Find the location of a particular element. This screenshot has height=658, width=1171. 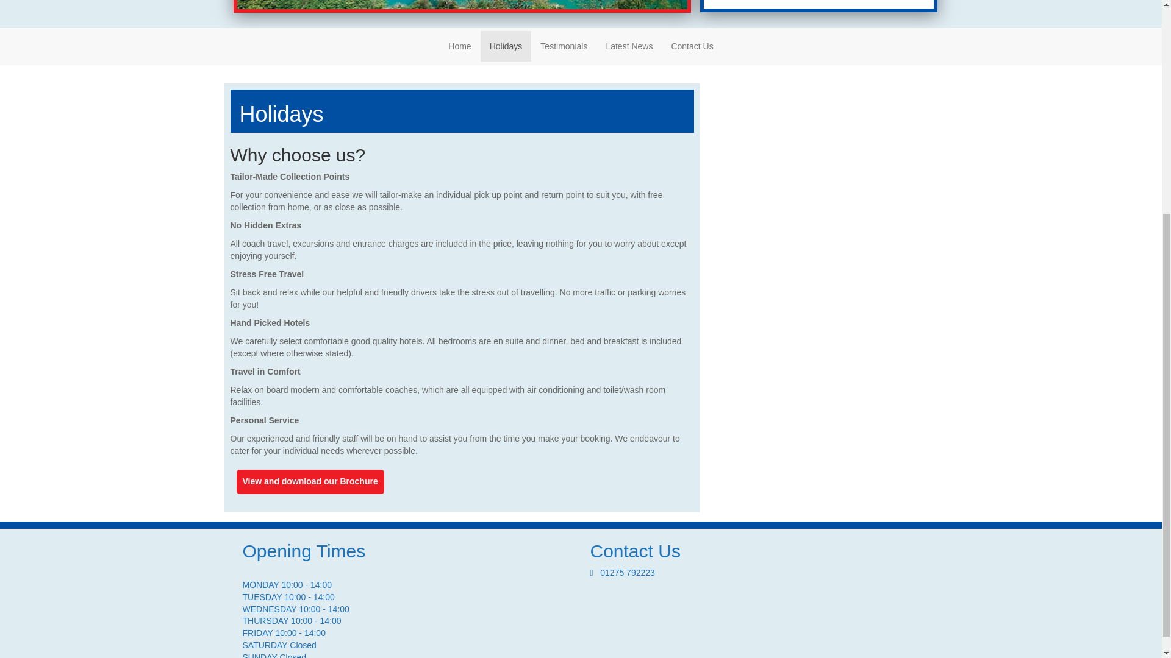

Testimonials is located at coordinates (564, 46).